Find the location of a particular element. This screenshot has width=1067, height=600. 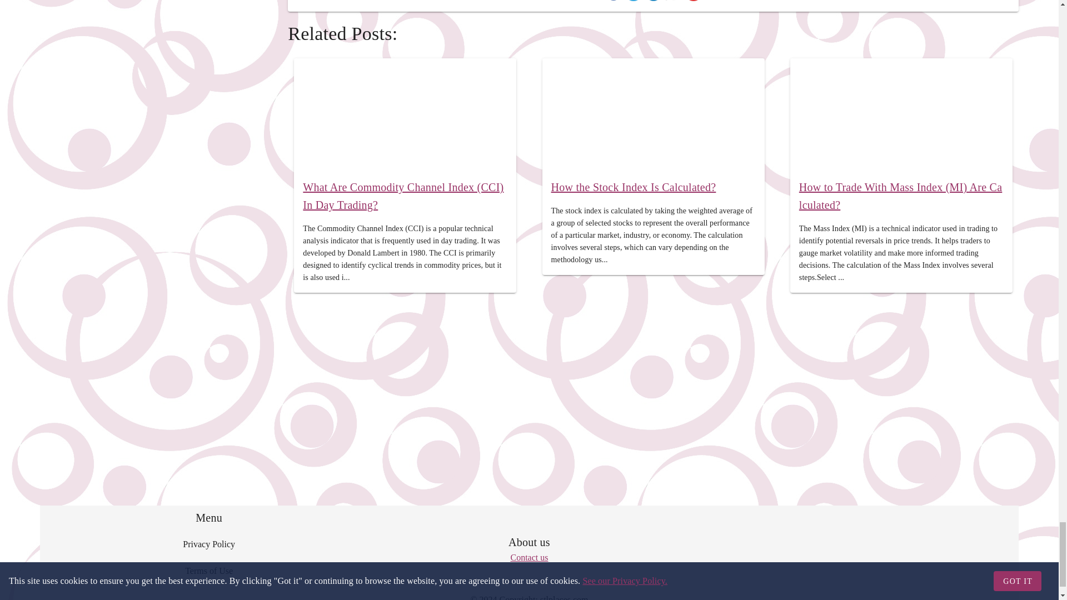

Facebook is located at coordinates (614, 2).